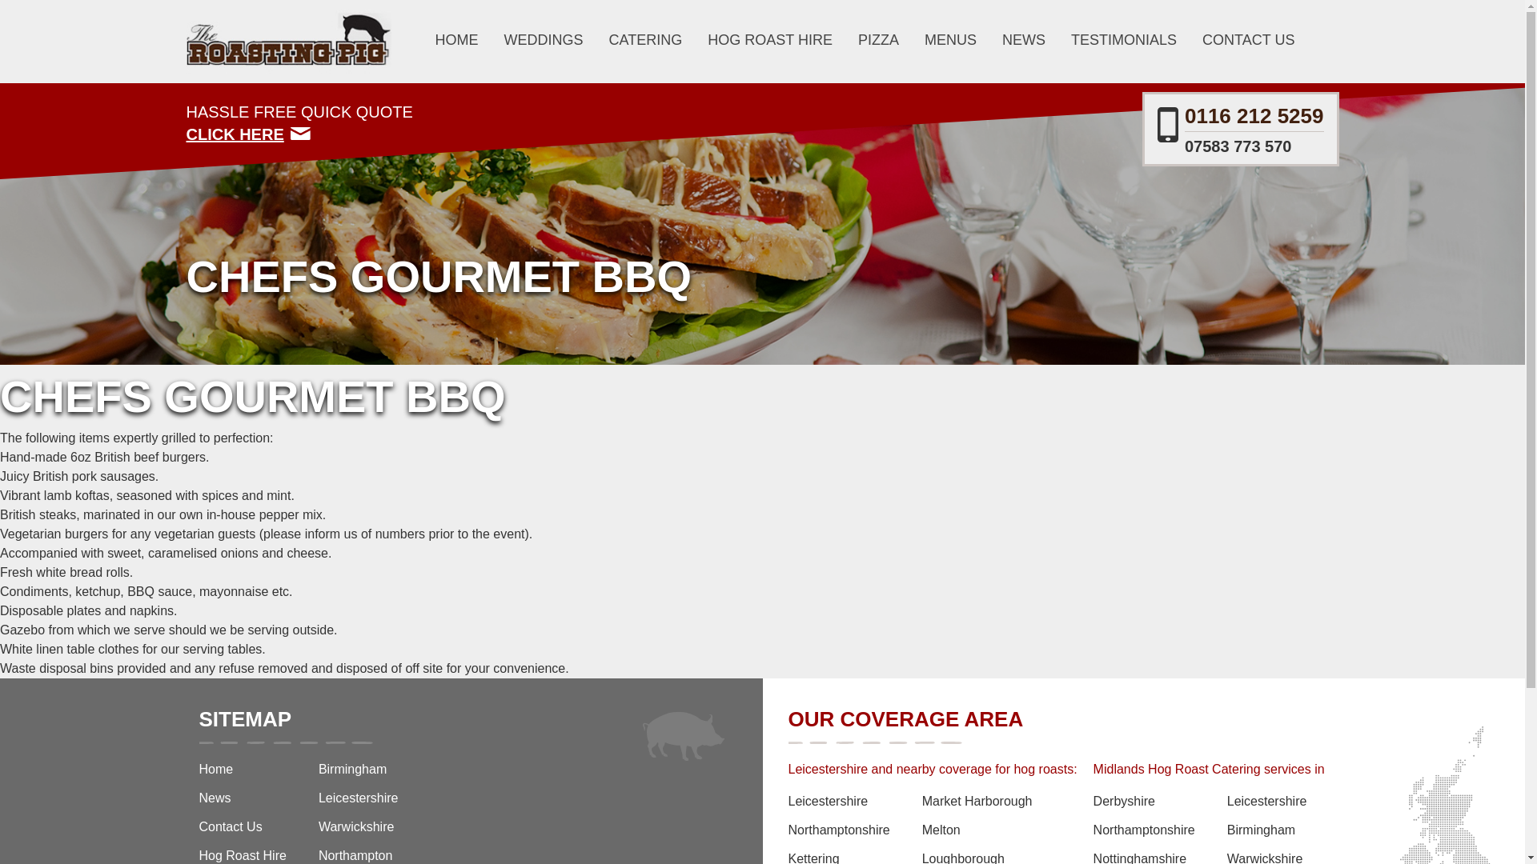 This screenshot has height=864, width=1537. I want to click on PIZZA, so click(878, 42).